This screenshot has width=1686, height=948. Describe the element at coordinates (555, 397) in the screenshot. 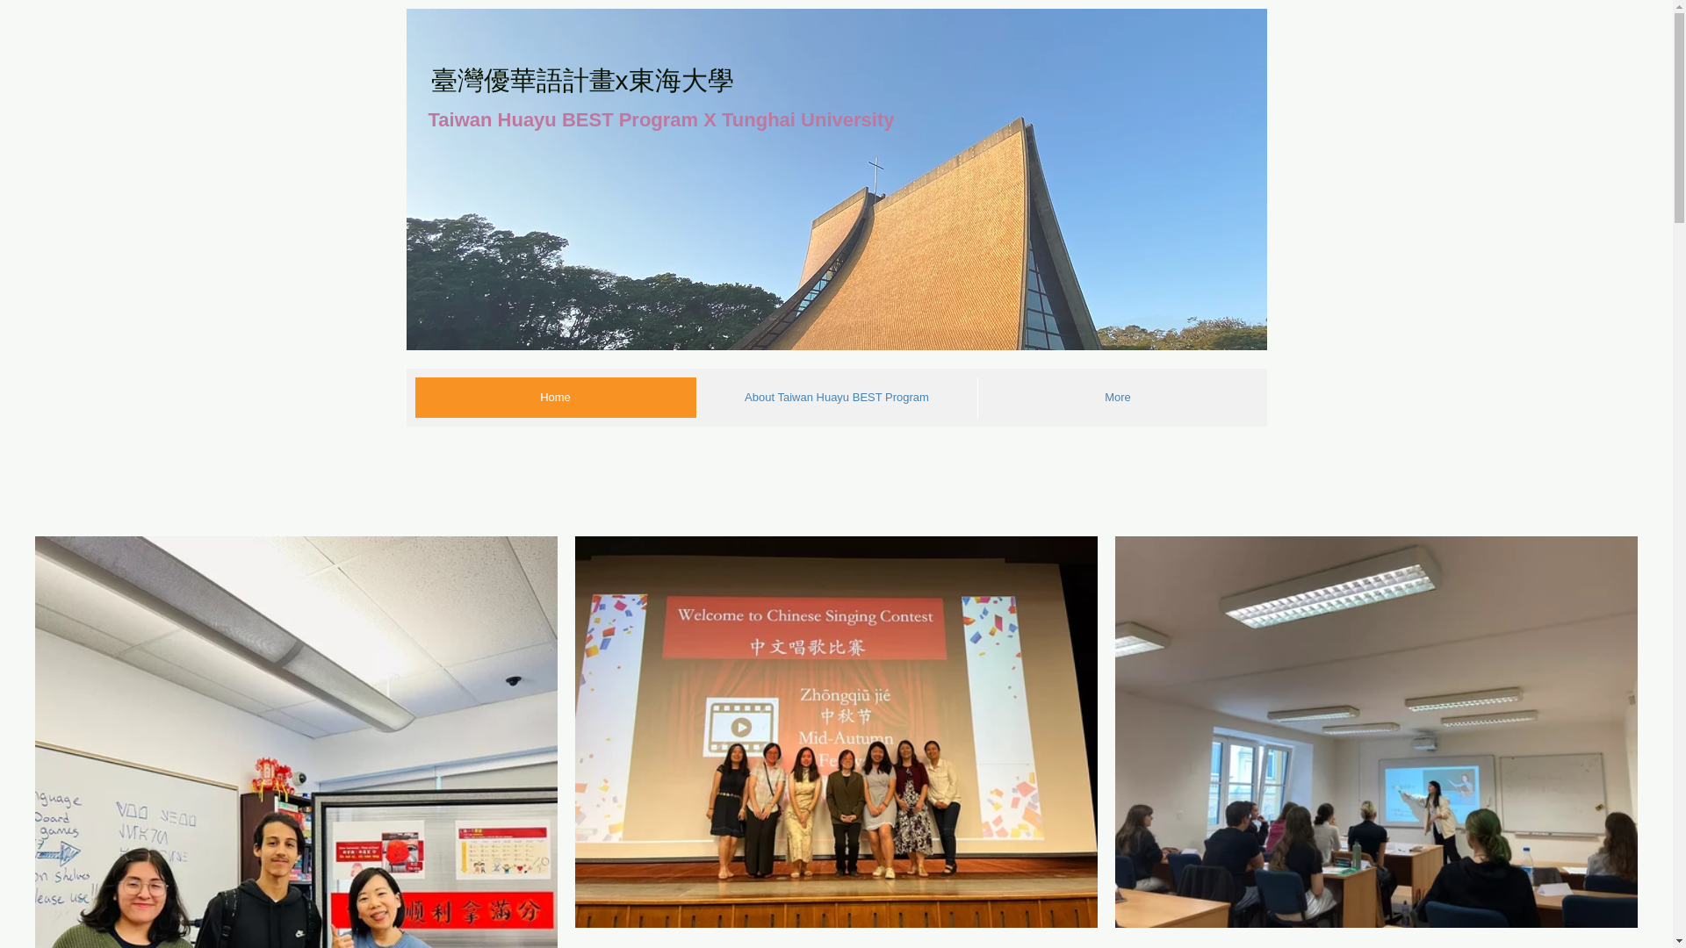

I see `Home` at that location.